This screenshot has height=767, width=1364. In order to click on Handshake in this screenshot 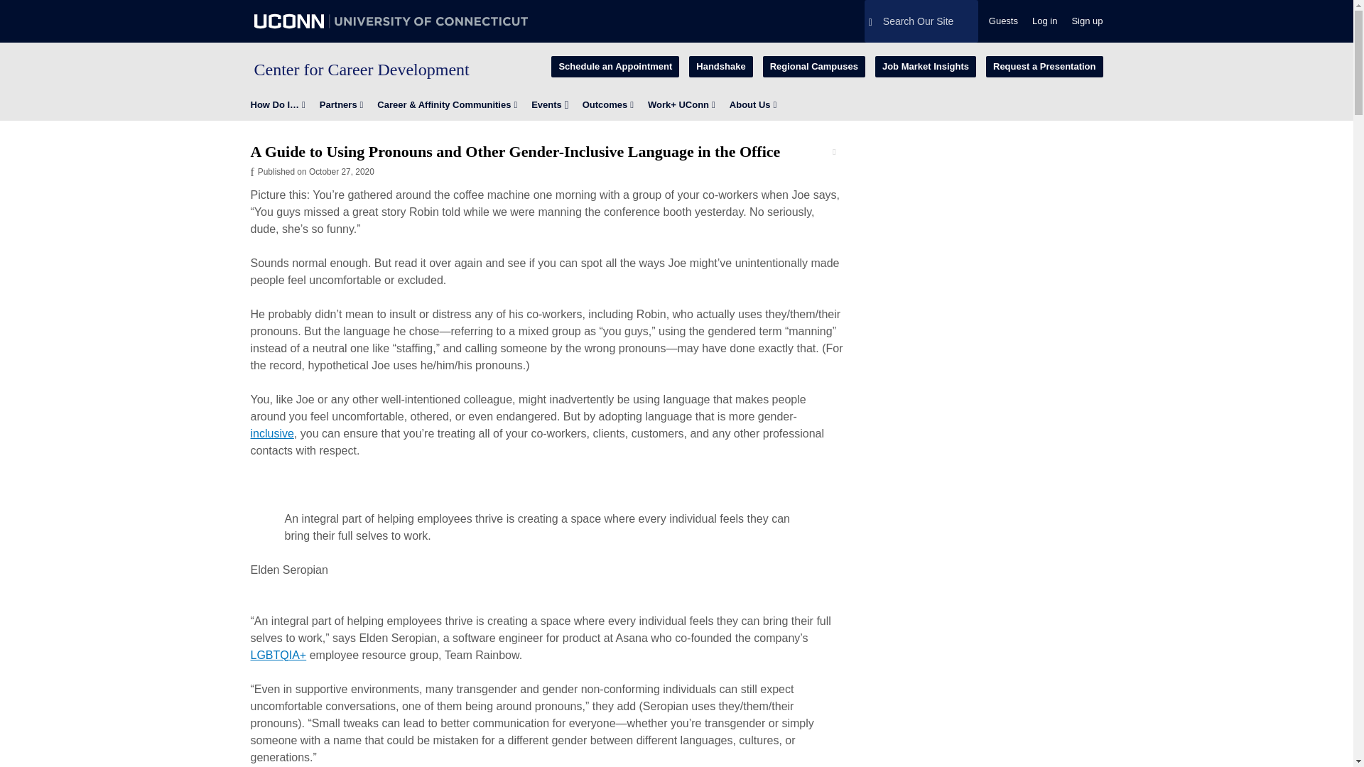, I will do `click(720, 67)`.